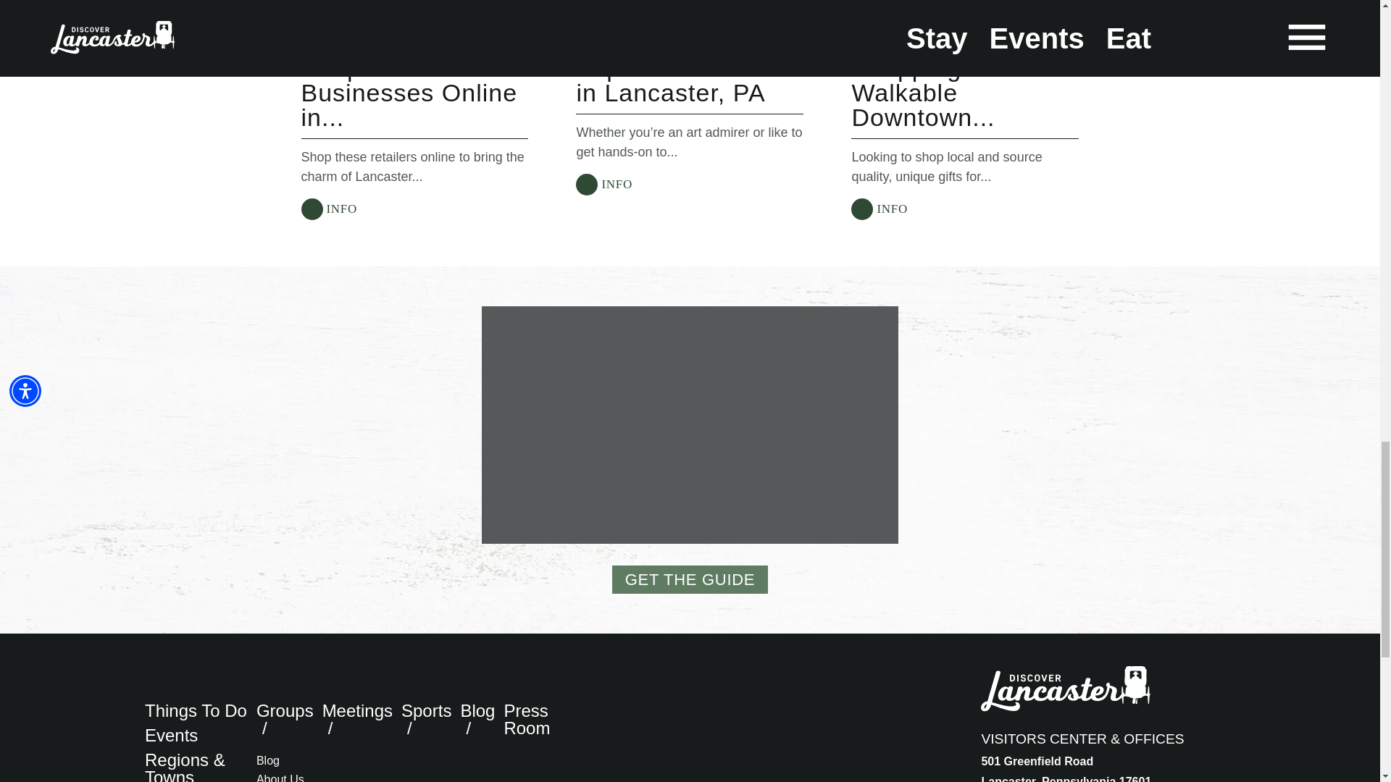  I want to click on INFO, so click(879, 209).